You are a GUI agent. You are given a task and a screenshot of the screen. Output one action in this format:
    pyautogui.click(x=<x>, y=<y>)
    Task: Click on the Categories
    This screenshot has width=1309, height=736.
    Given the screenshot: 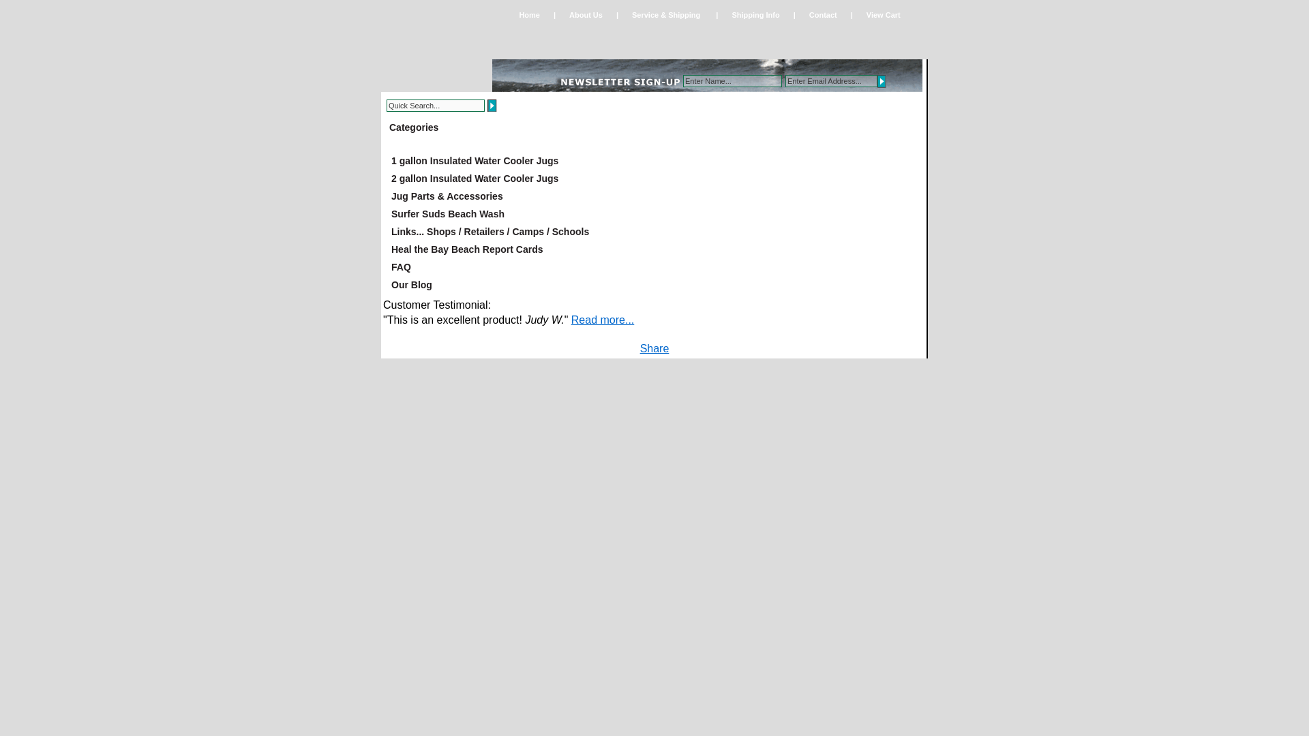 What is the action you would take?
    pyautogui.click(x=413, y=130)
    